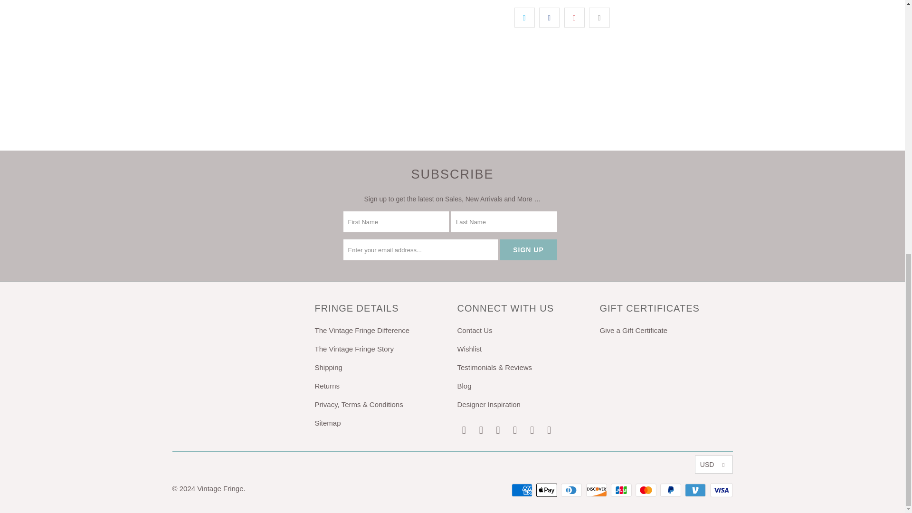 The width and height of the screenshot is (912, 513). What do you see at coordinates (524, 18) in the screenshot?
I see `Share this on Twitter` at bounding box center [524, 18].